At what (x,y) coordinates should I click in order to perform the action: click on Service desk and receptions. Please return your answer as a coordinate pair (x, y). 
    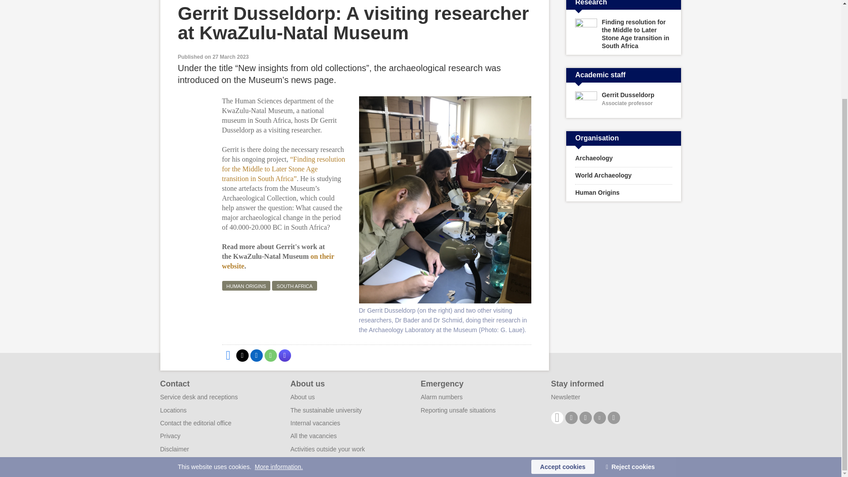
    Looking at the image, I should click on (242, 355).